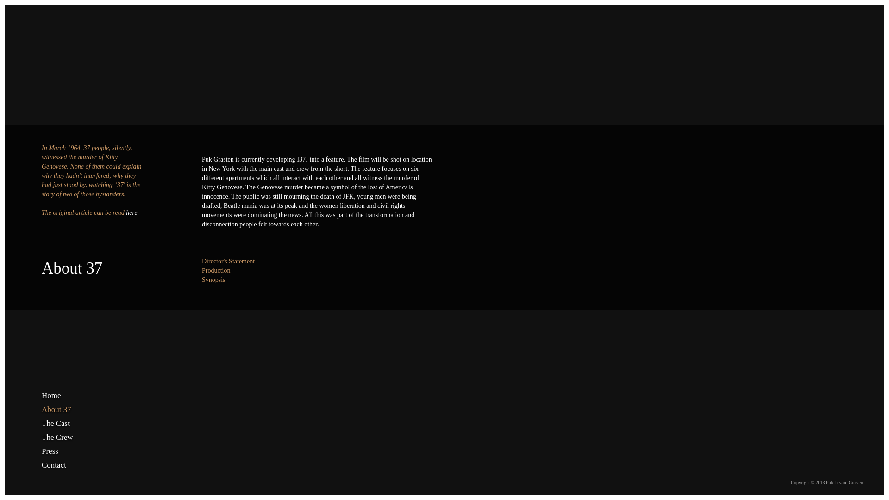  Describe the element at coordinates (67, 410) in the screenshot. I see `About 37` at that location.